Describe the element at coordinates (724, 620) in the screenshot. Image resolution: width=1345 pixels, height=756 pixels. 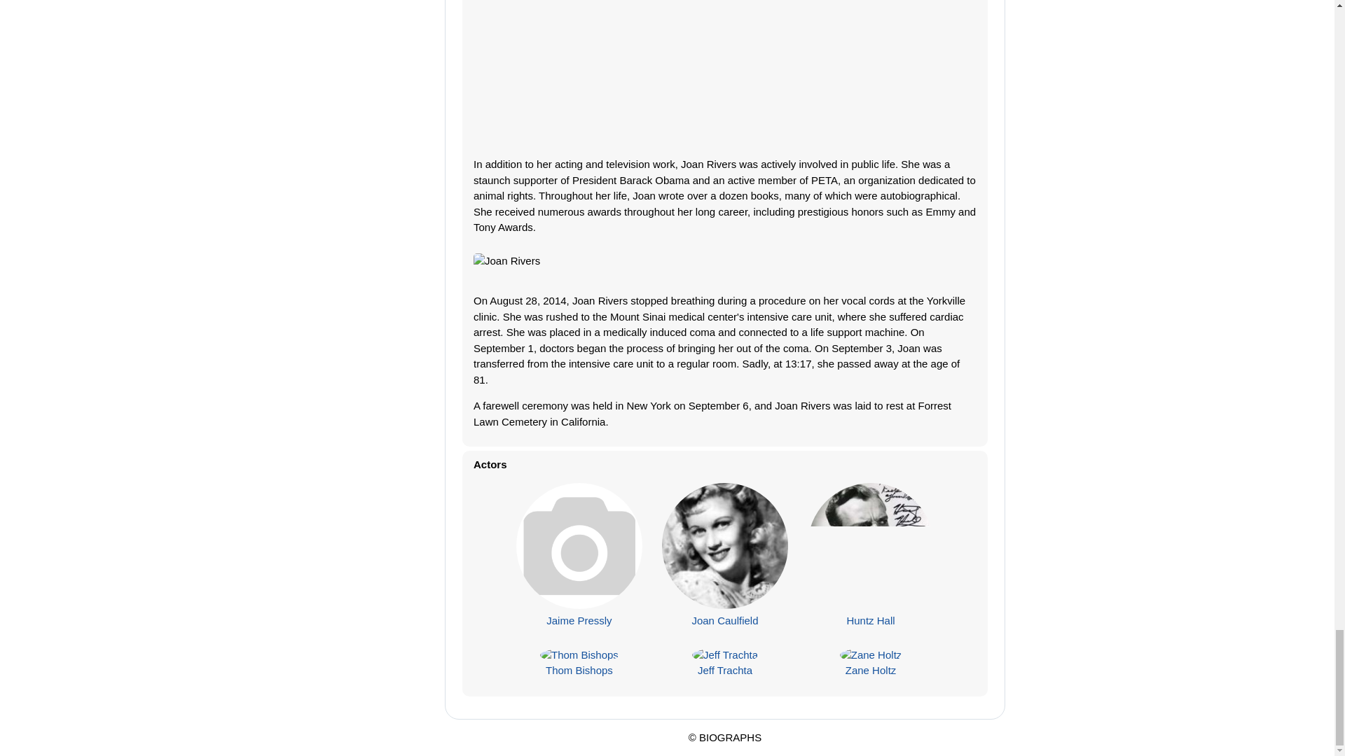
I see `Joan Caulfield` at that location.